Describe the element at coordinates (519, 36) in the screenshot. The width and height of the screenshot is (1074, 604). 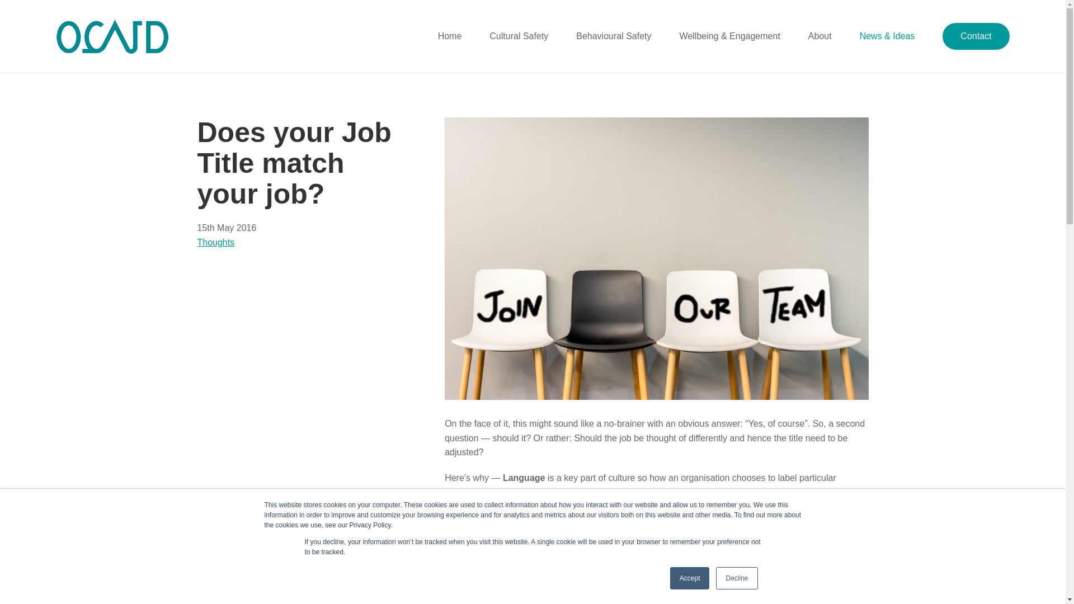
I see `Cultural Safety` at that location.